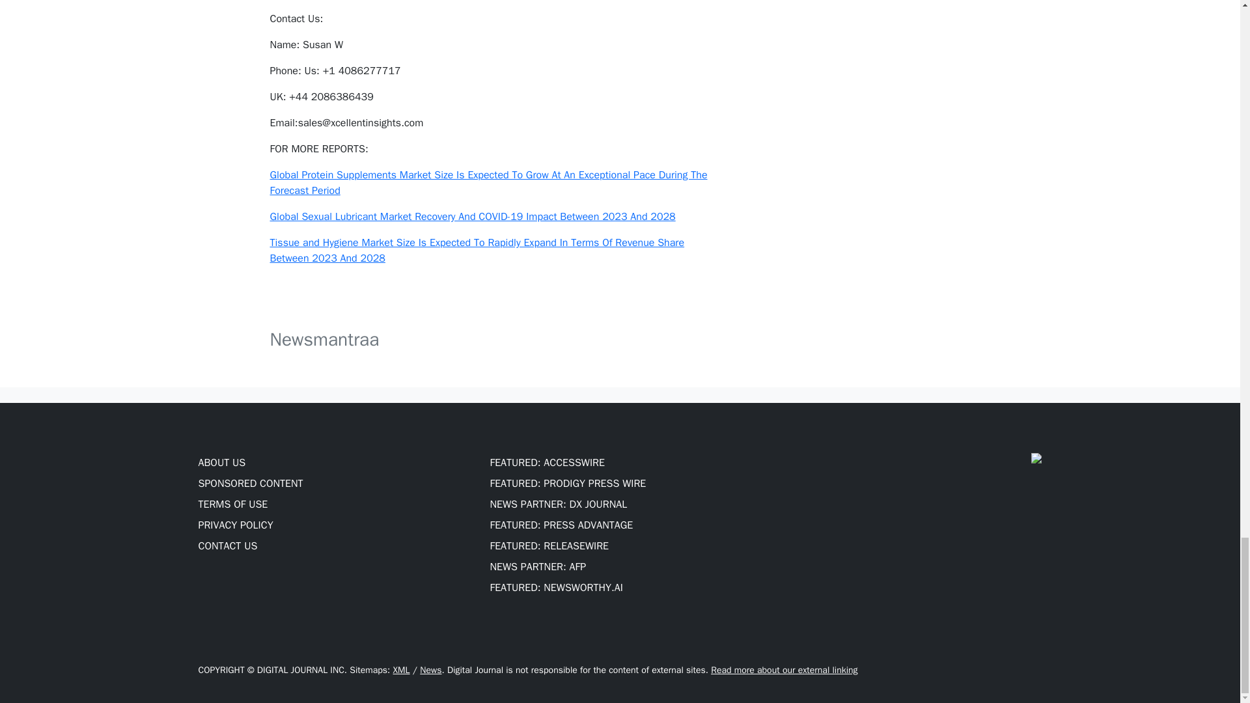  What do you see at coordinates (234, 525) in the screenshot?
I see `PRIVACY POLICY` at bounding box center [234, 525].